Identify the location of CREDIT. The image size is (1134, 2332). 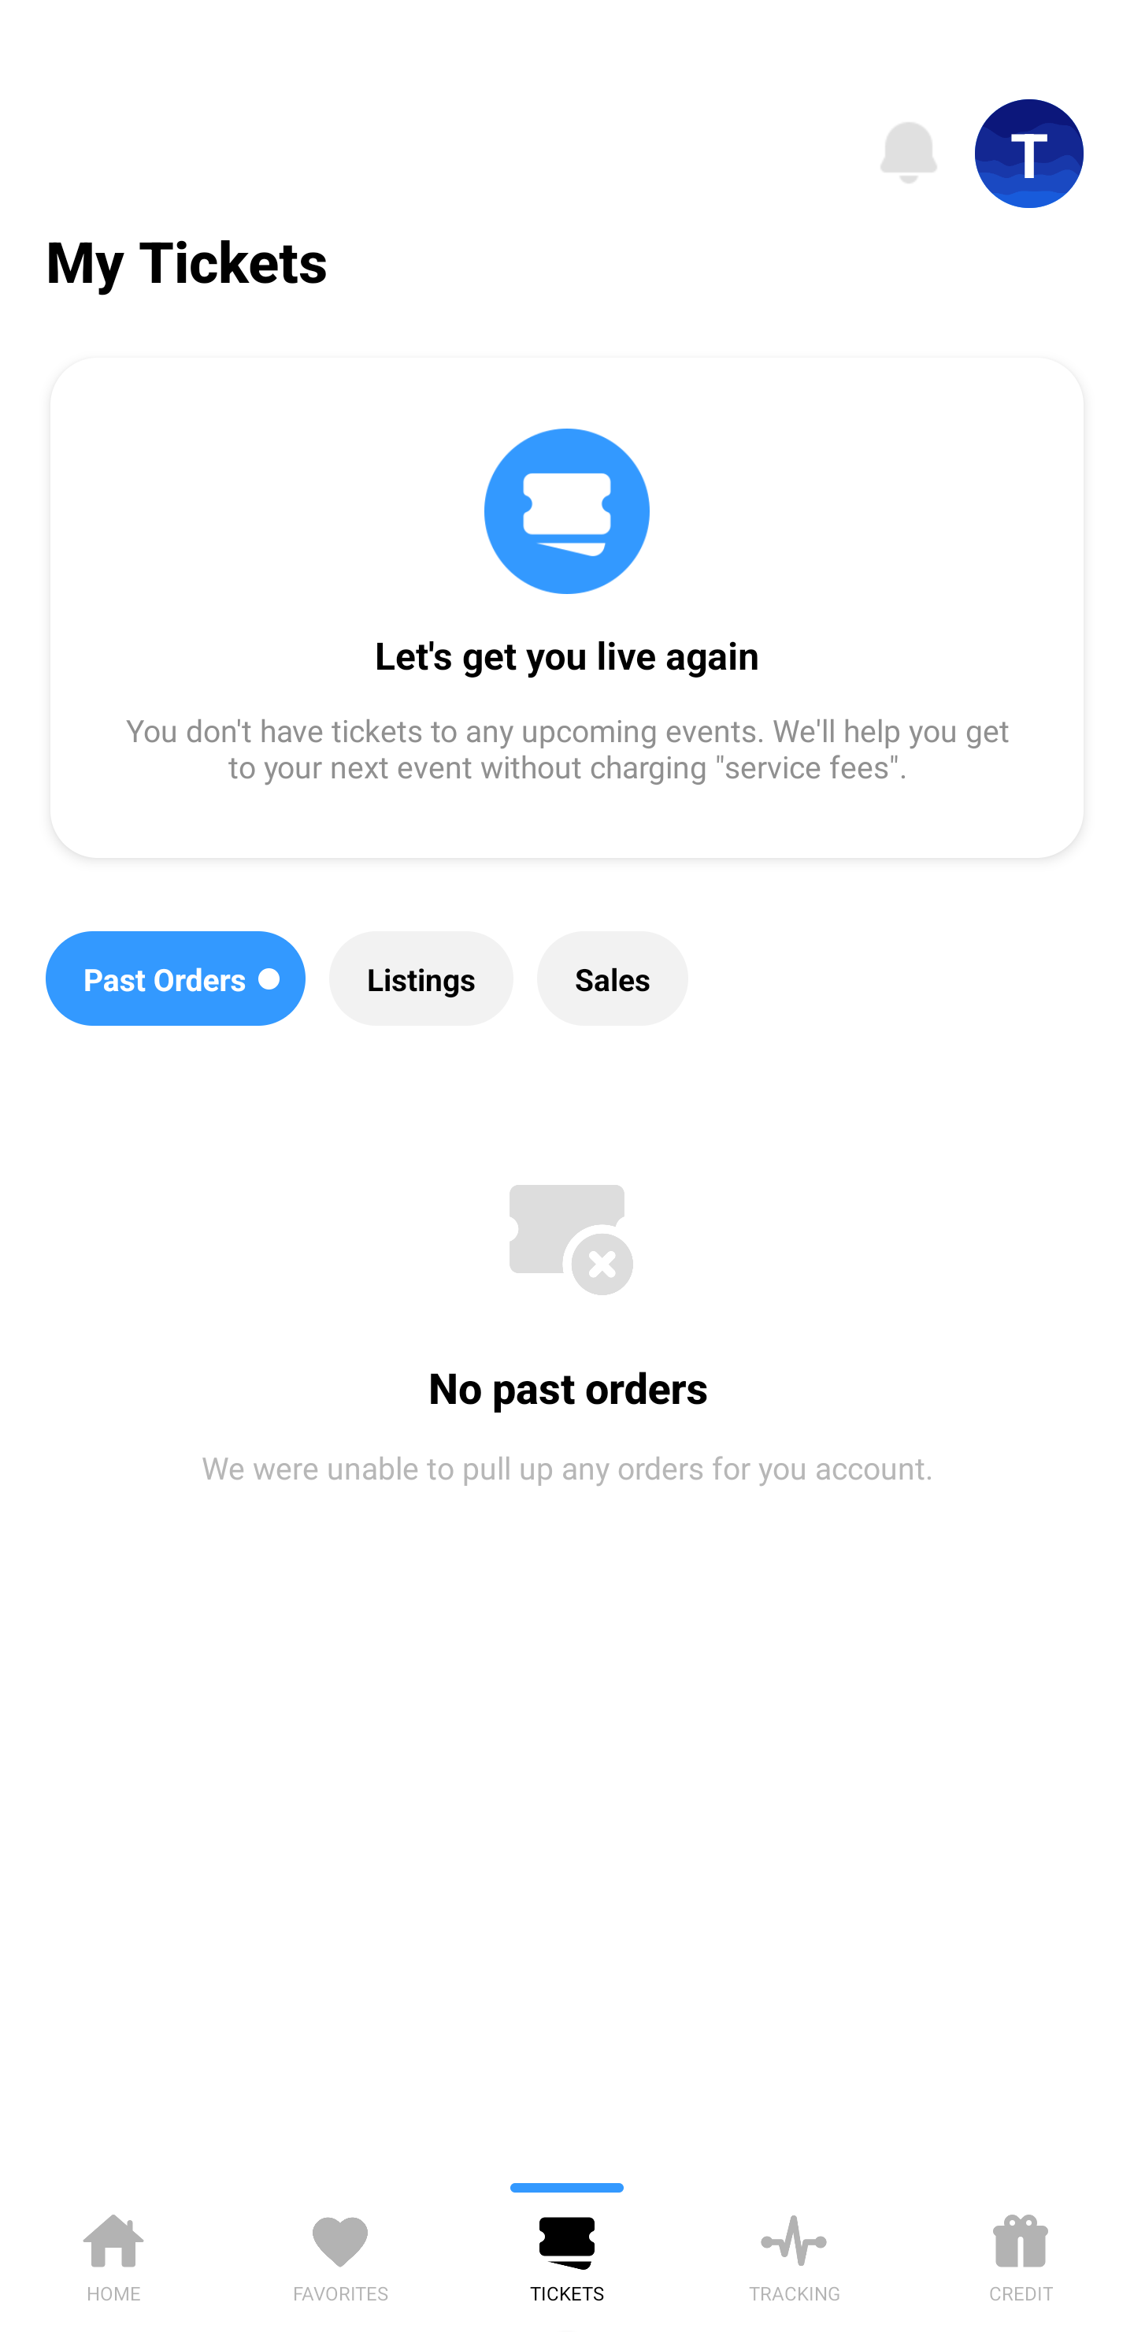
(1021, 2253).